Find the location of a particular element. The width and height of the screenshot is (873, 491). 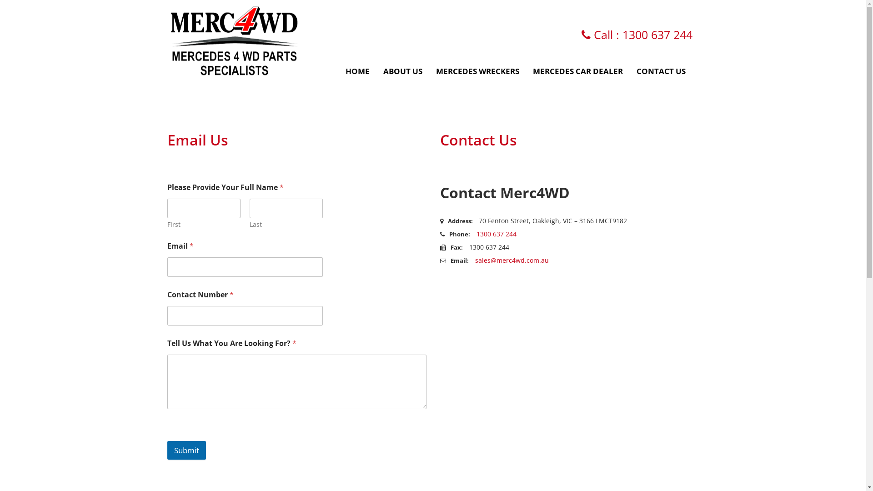

ABOUT US is located at coordinates (403, 67).